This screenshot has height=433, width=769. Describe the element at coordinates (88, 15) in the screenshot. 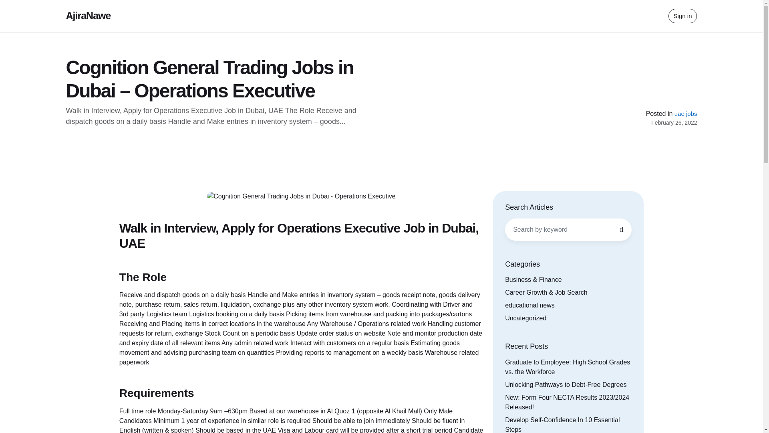

I see `AjiraNawe` at that location.